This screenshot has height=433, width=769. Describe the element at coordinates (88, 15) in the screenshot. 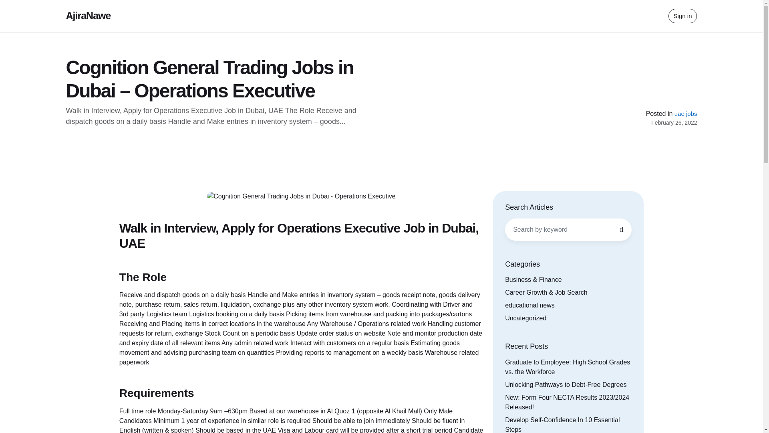

I see `AjiraNawe` at that location.